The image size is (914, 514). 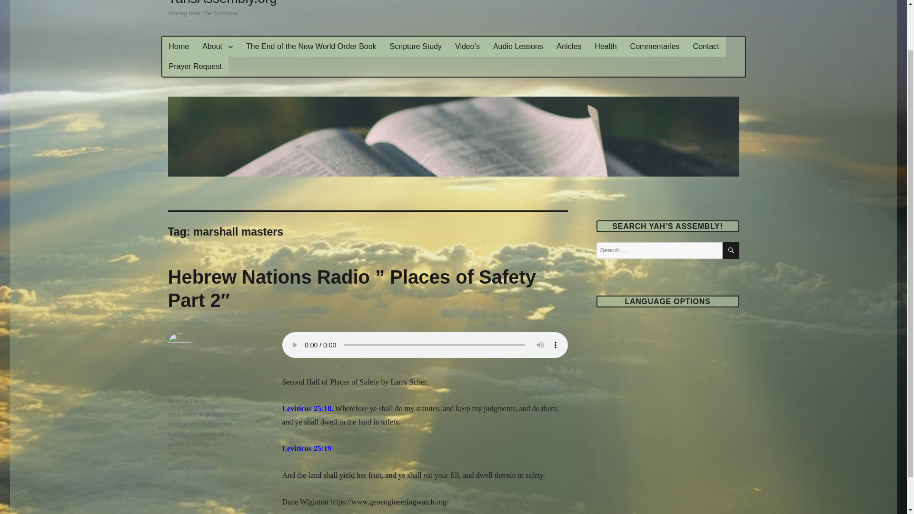 I want to click on Scripture Study, so click(x=416, y=46).